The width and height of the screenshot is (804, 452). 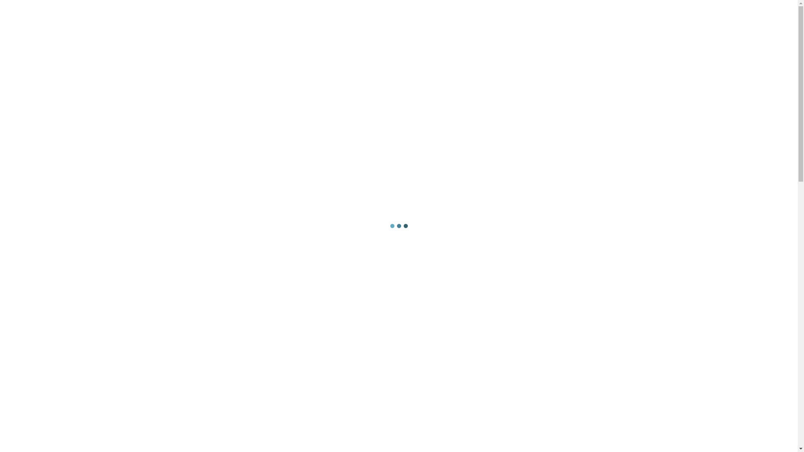 What do you see at coordinates (571, 226) in the screenshot?
I see `antaeuscoe` at bounding box center [571, 226].